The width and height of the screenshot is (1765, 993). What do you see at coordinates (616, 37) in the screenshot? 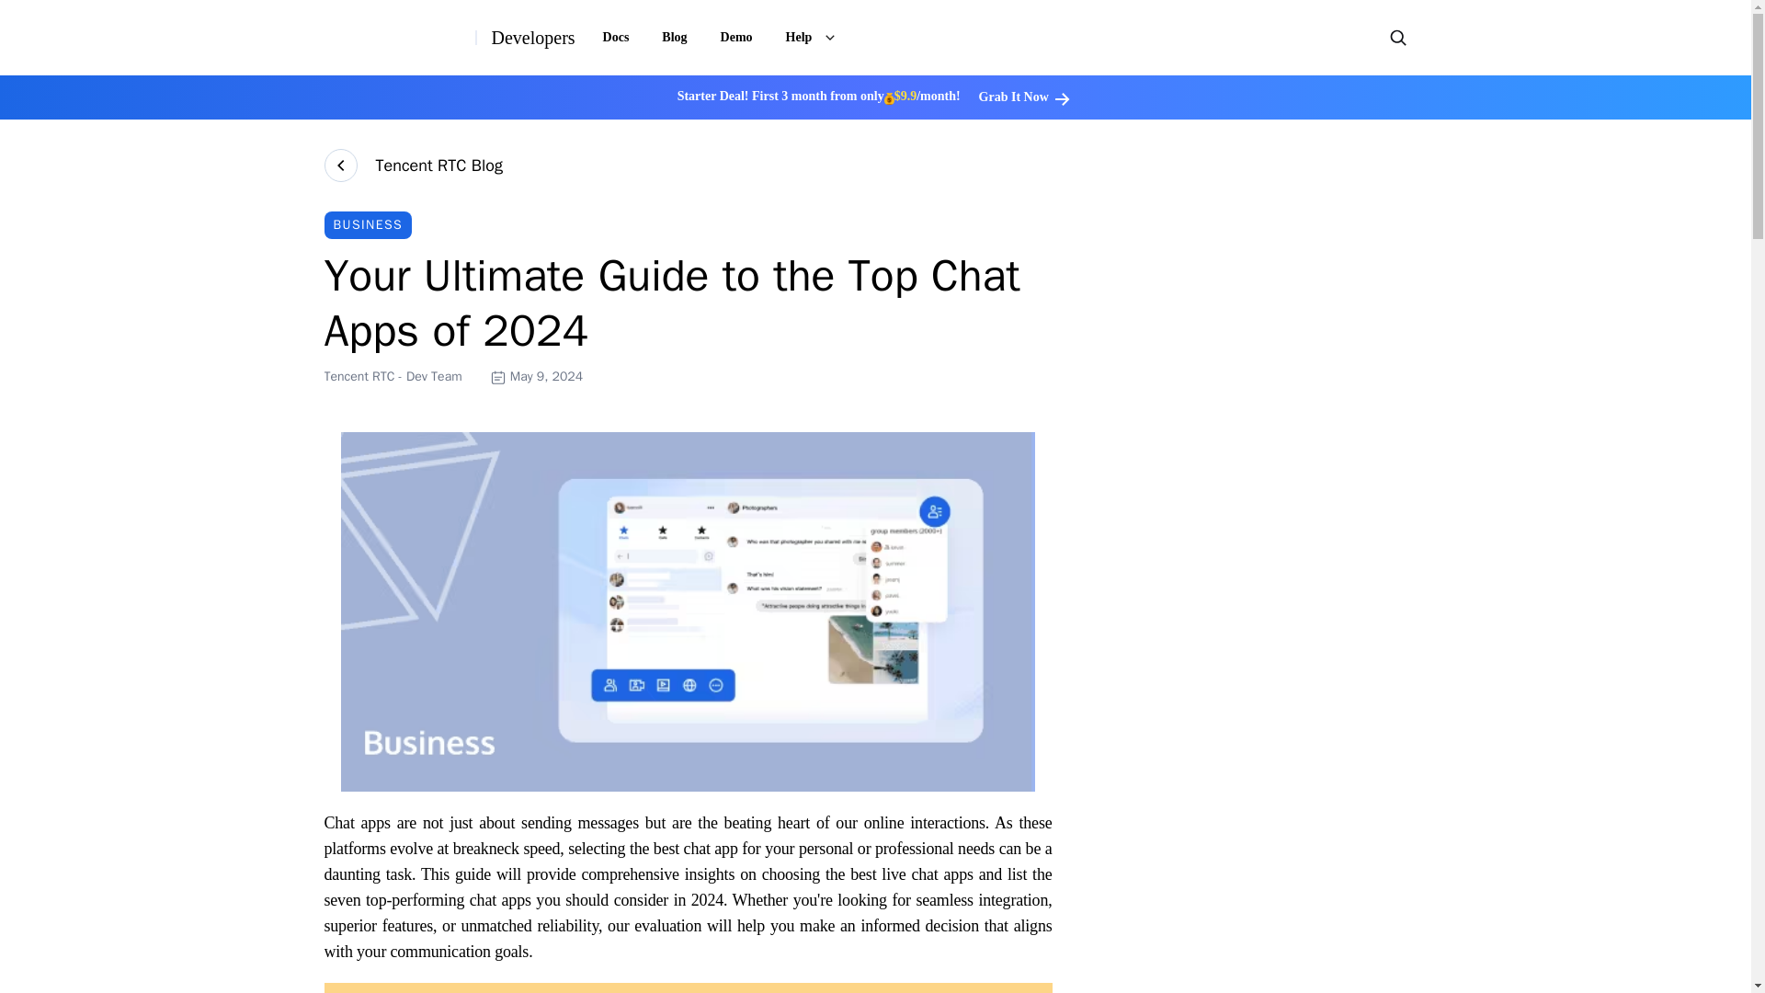
I see `Docs` at bounding box center [616, 37].